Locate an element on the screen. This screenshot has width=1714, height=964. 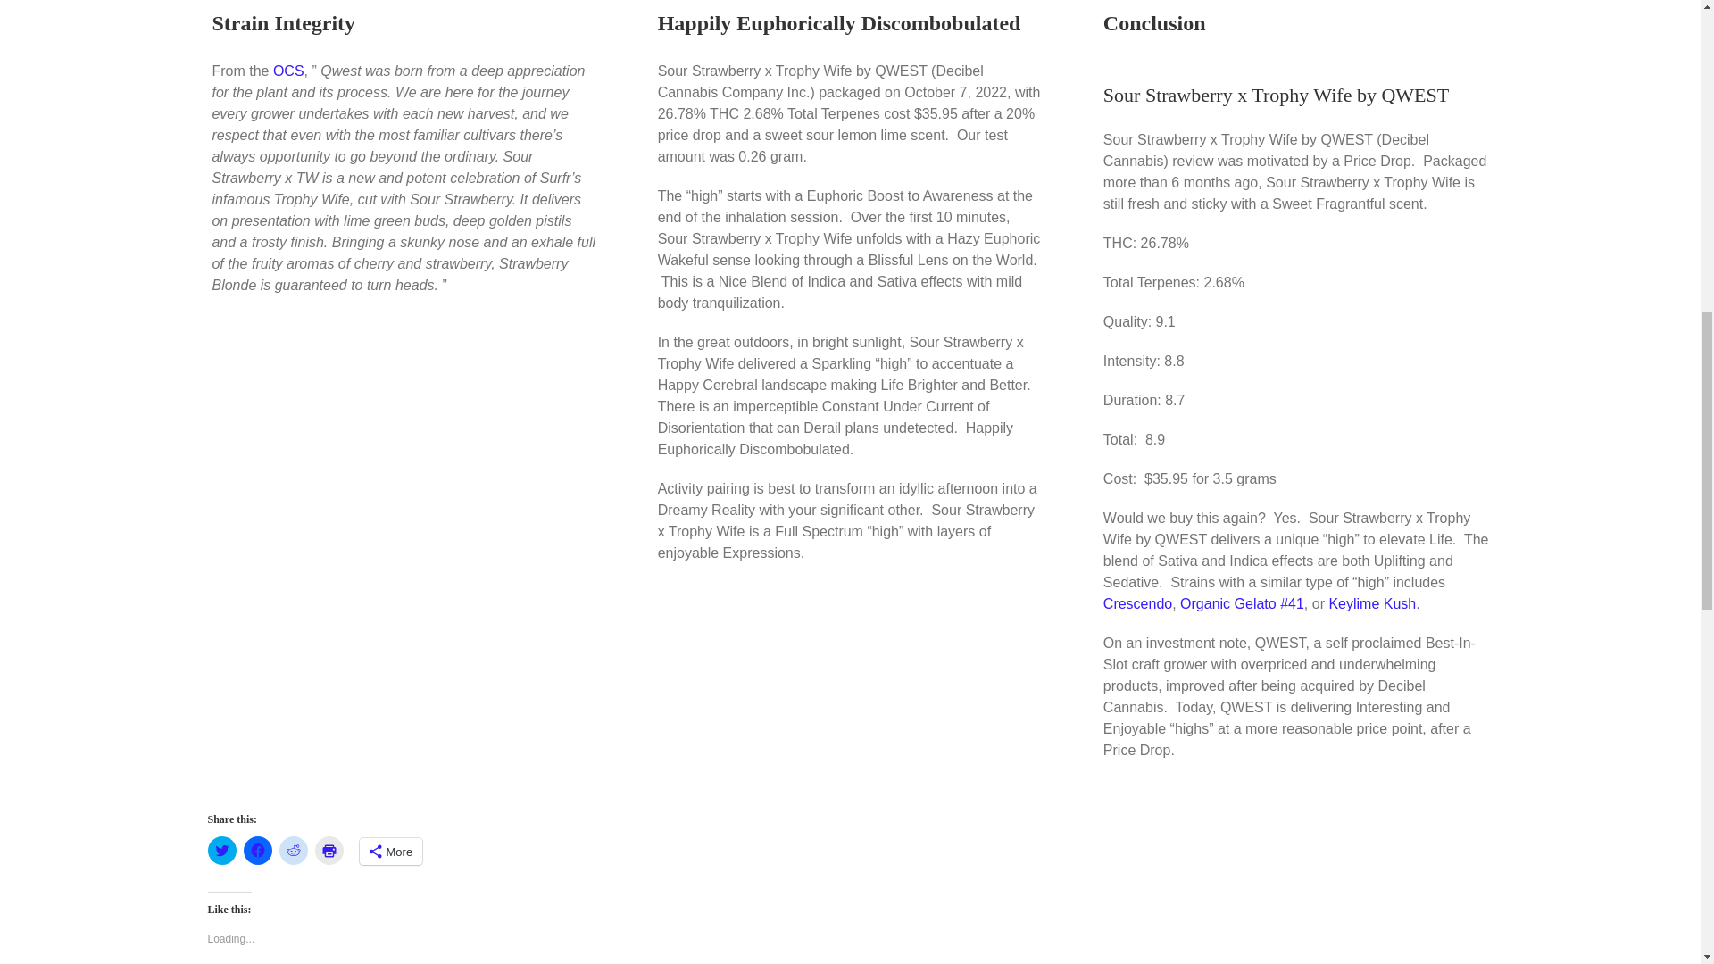
Click to share on Reddit is located at coordinates (292, 850).